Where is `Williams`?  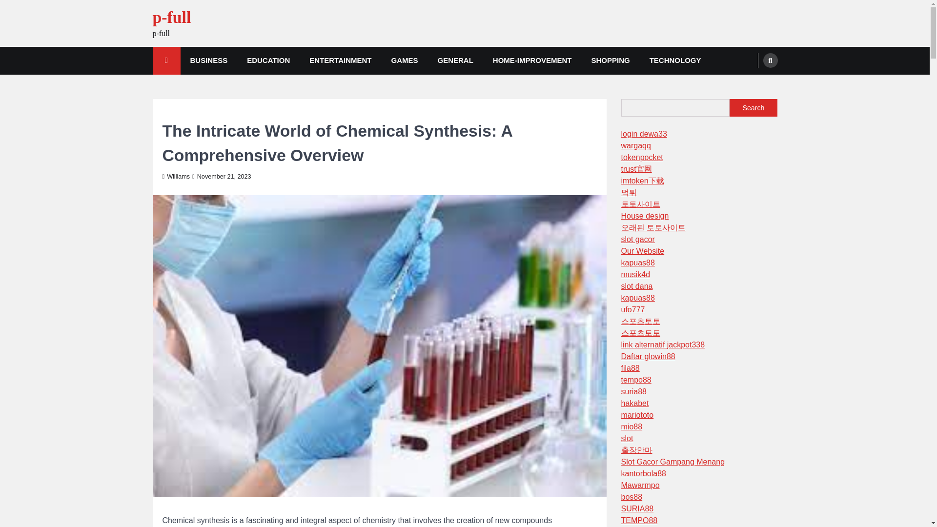 Williams is located at coordinates (176, 177).